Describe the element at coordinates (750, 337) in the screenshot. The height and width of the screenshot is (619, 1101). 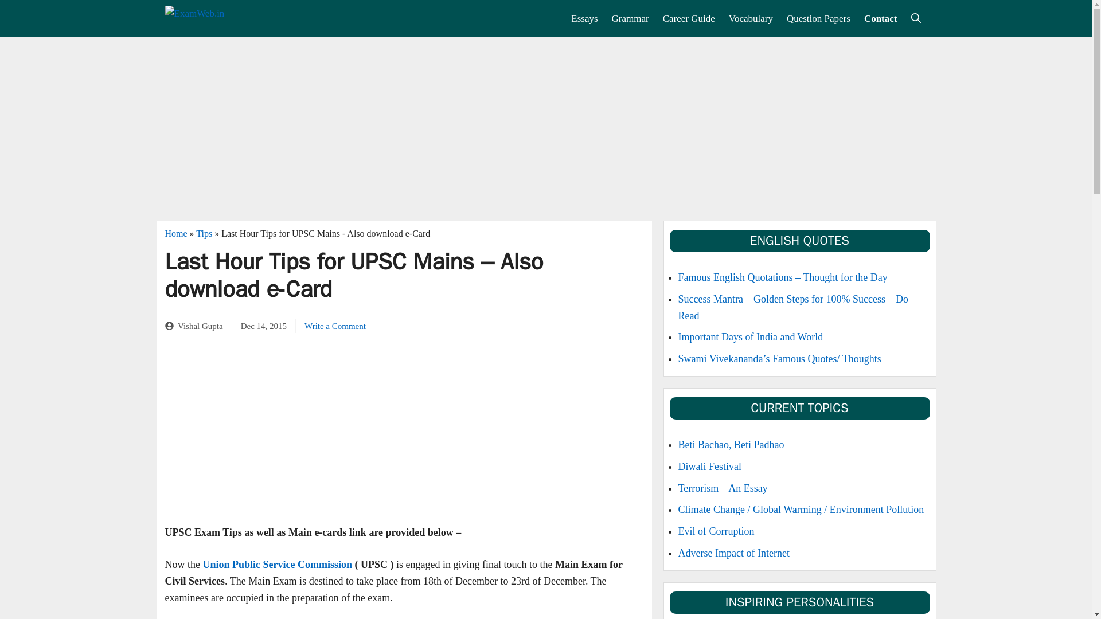
I see `Important Days of India and World` at that location.